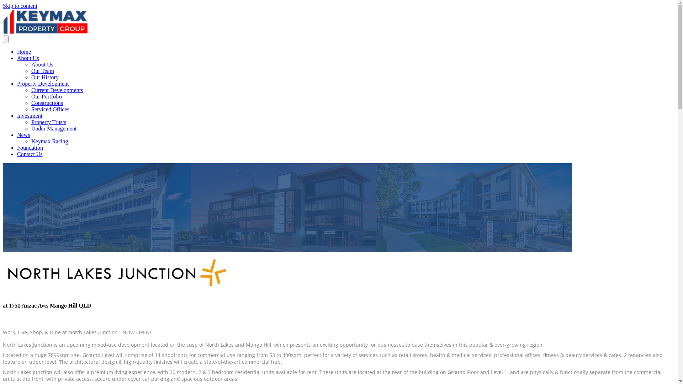  What do you see at coordinates (30, 154) in the screenshot?
I see `Contact Us` at bounding box center [30, 154].